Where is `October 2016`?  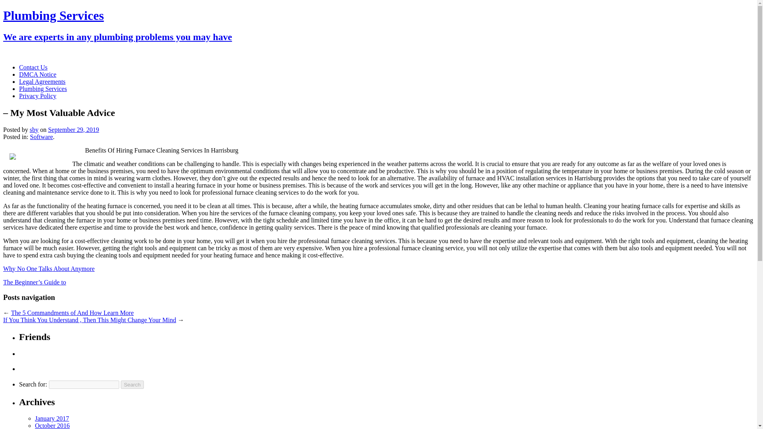 October 2016 is located at coordinates (52, 425).